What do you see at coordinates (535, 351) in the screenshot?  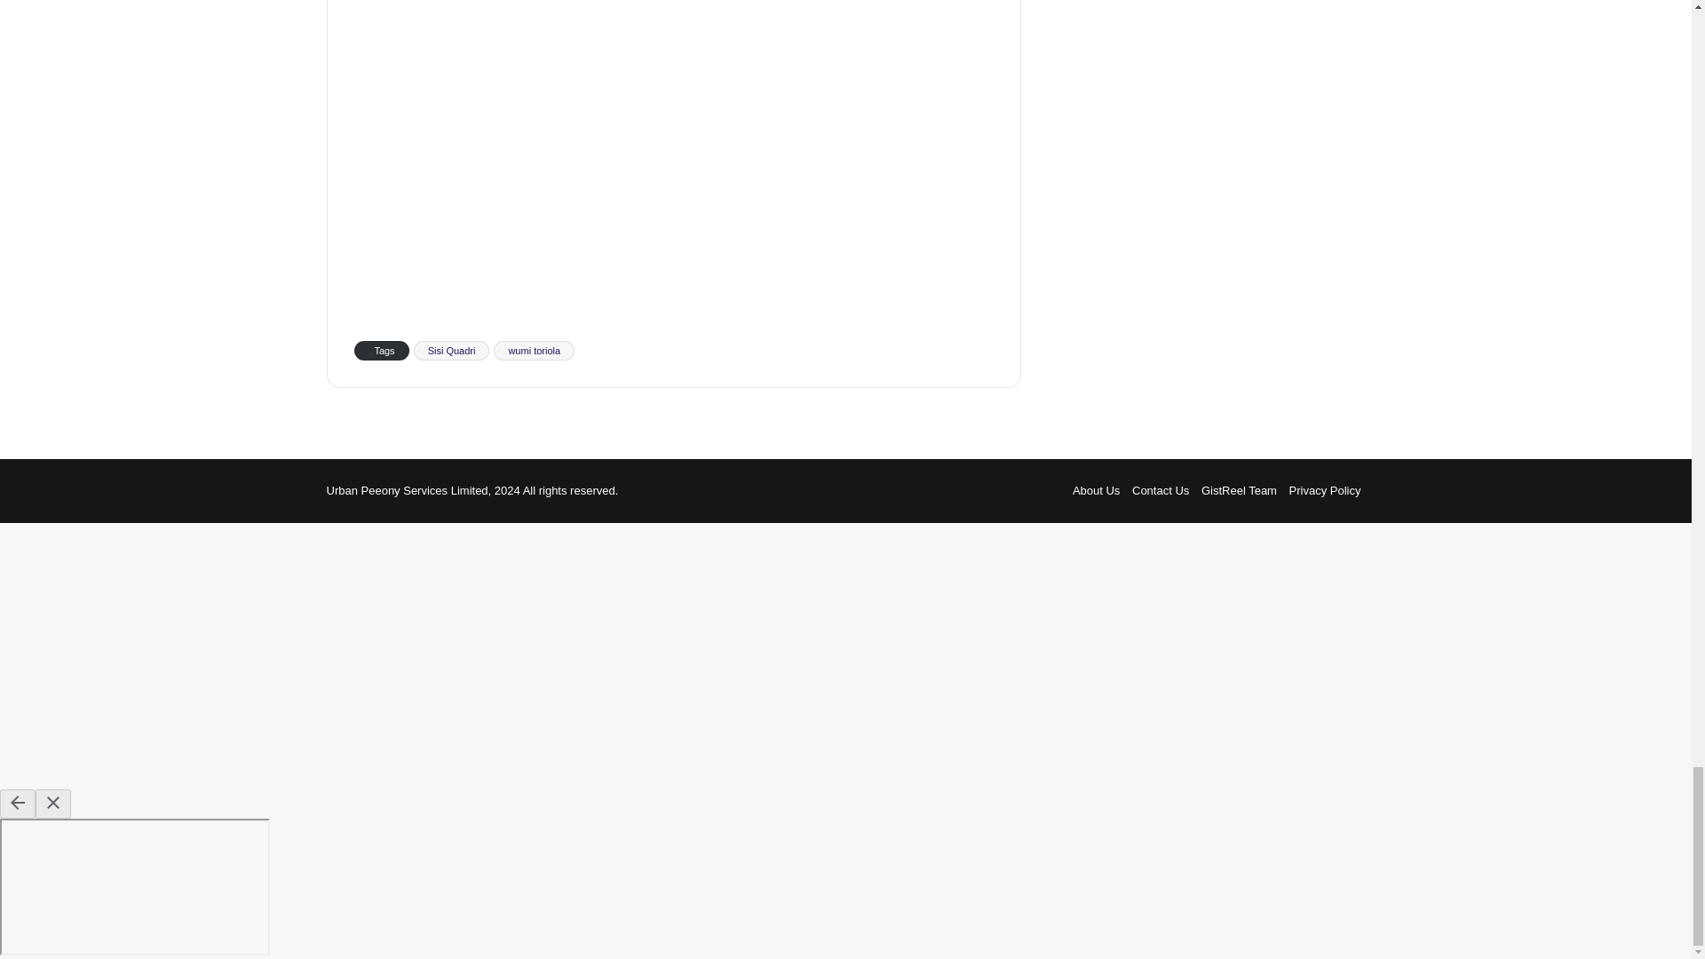 I see `wumi toriola` at bounding box center [535, 351].